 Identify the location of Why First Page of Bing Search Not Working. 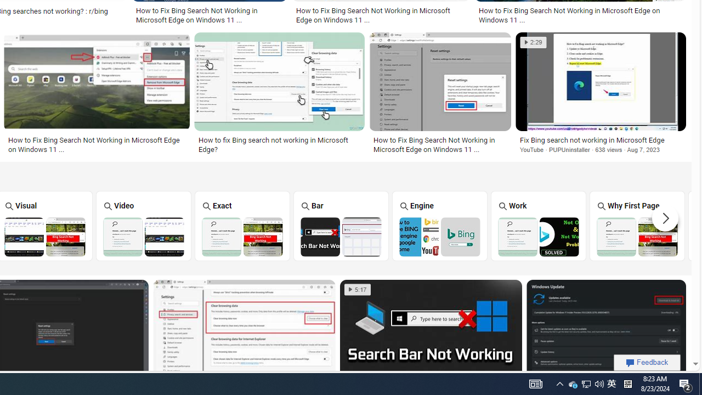
(637, 236).